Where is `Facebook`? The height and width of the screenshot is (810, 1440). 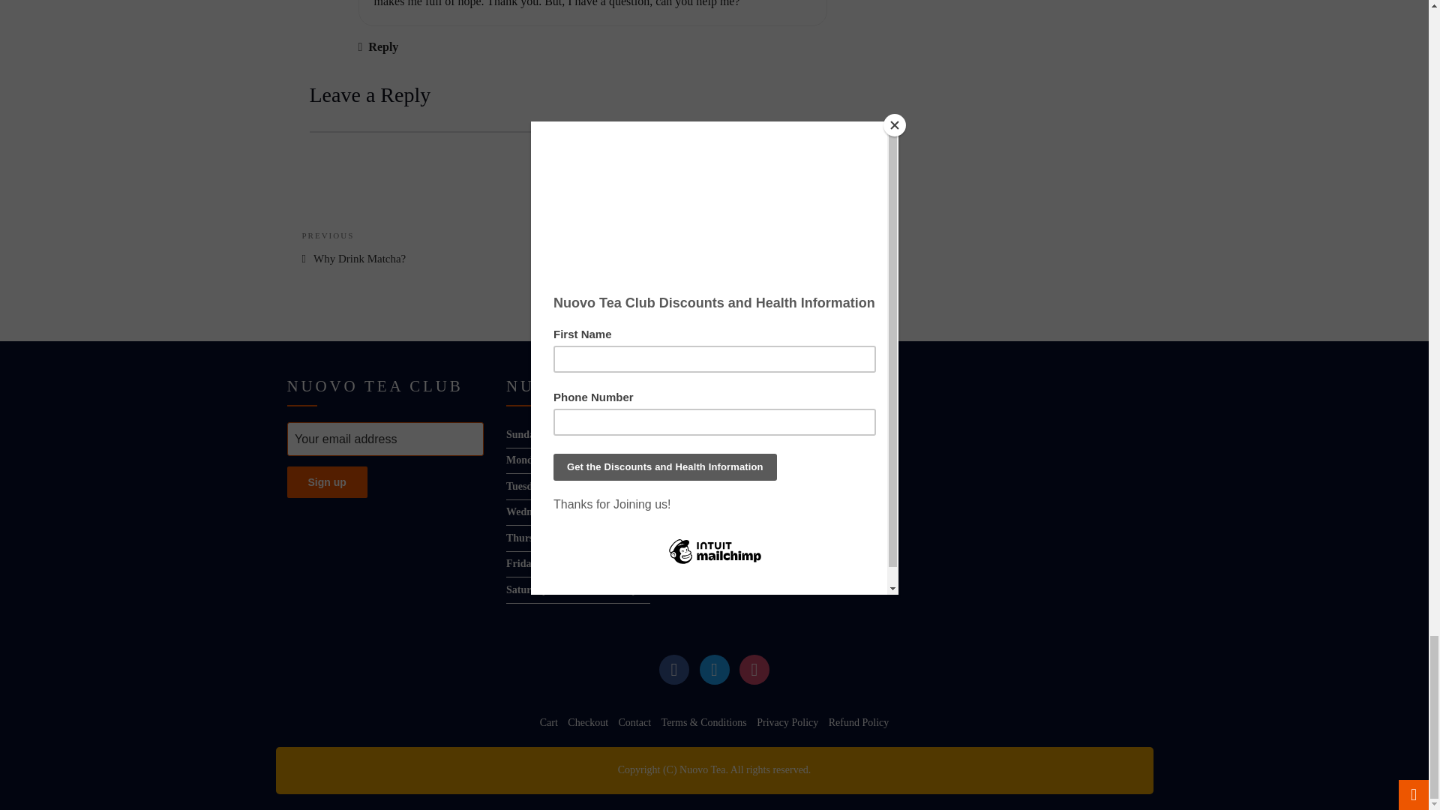
Facebook is located at coordinates (674, 669).